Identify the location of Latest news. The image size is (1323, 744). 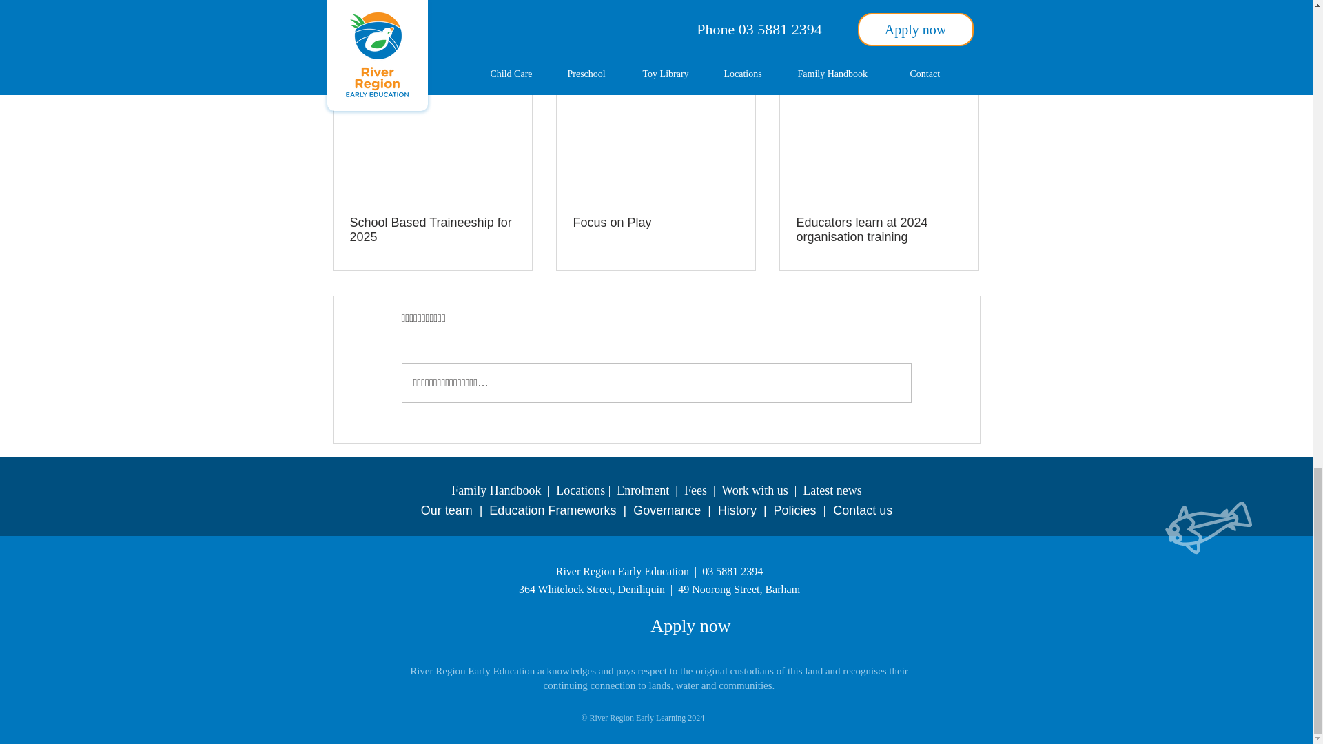
(832, 490).